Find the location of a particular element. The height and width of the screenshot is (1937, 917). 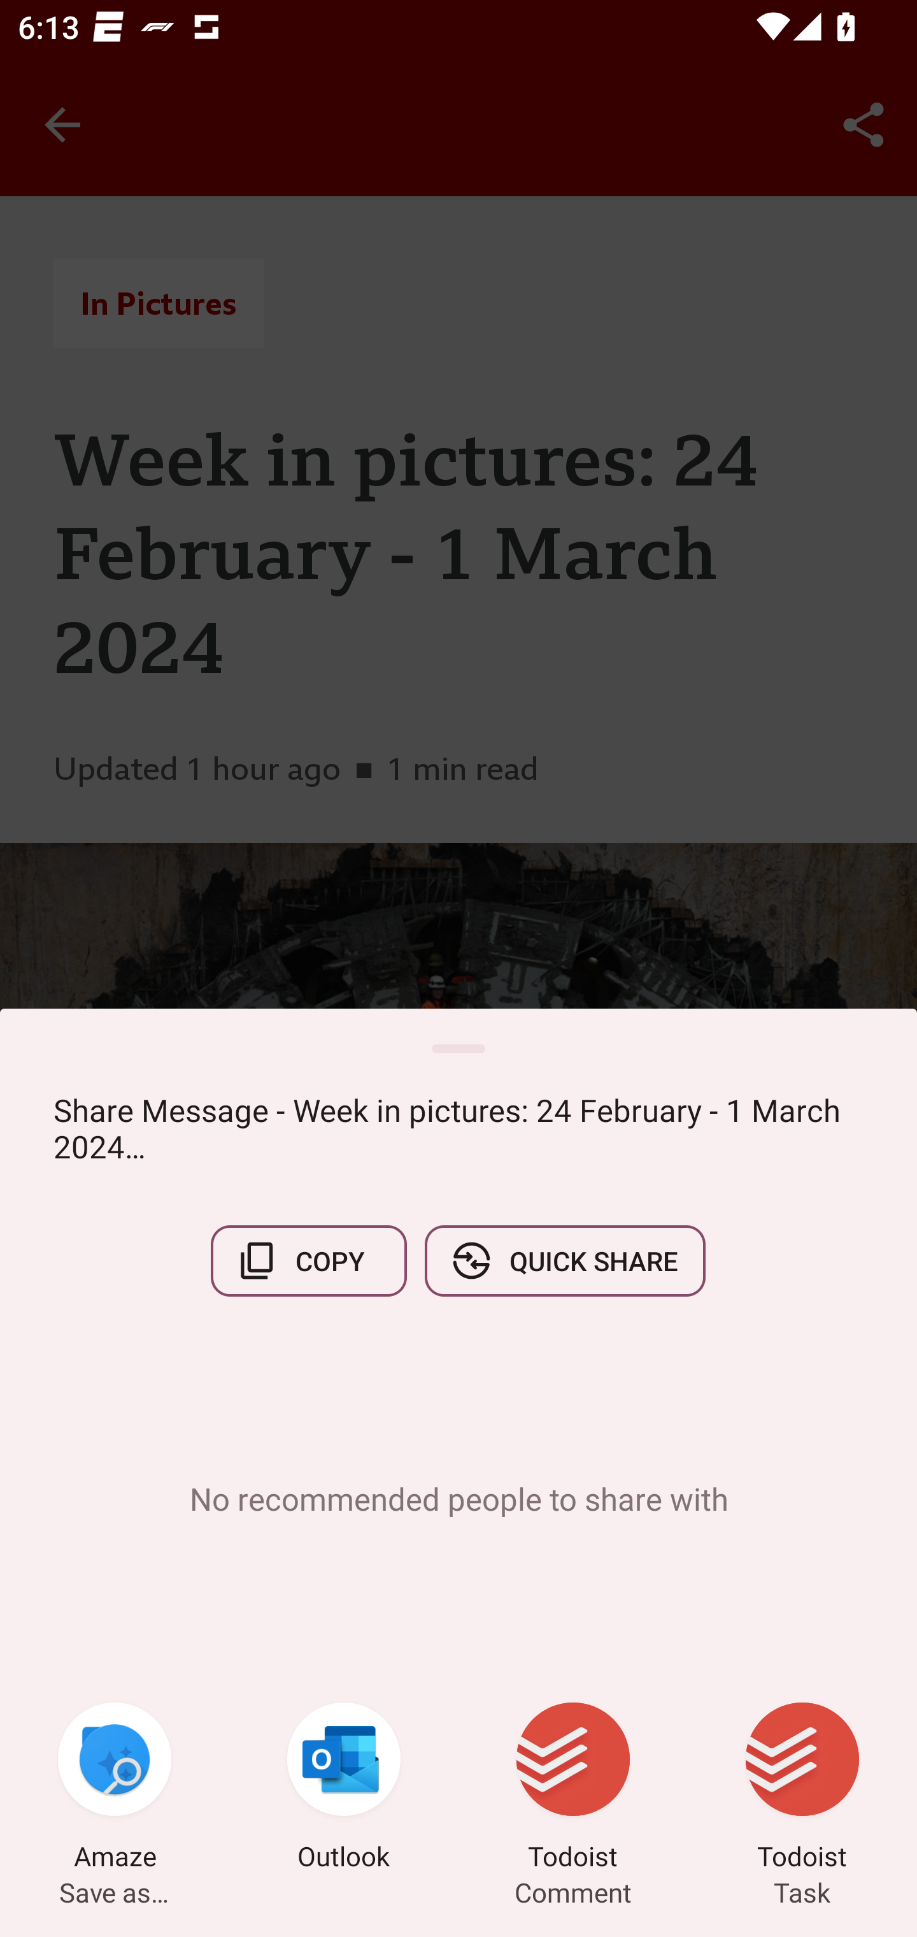

QUICK SHARE is located at coordinates (564, 1260).